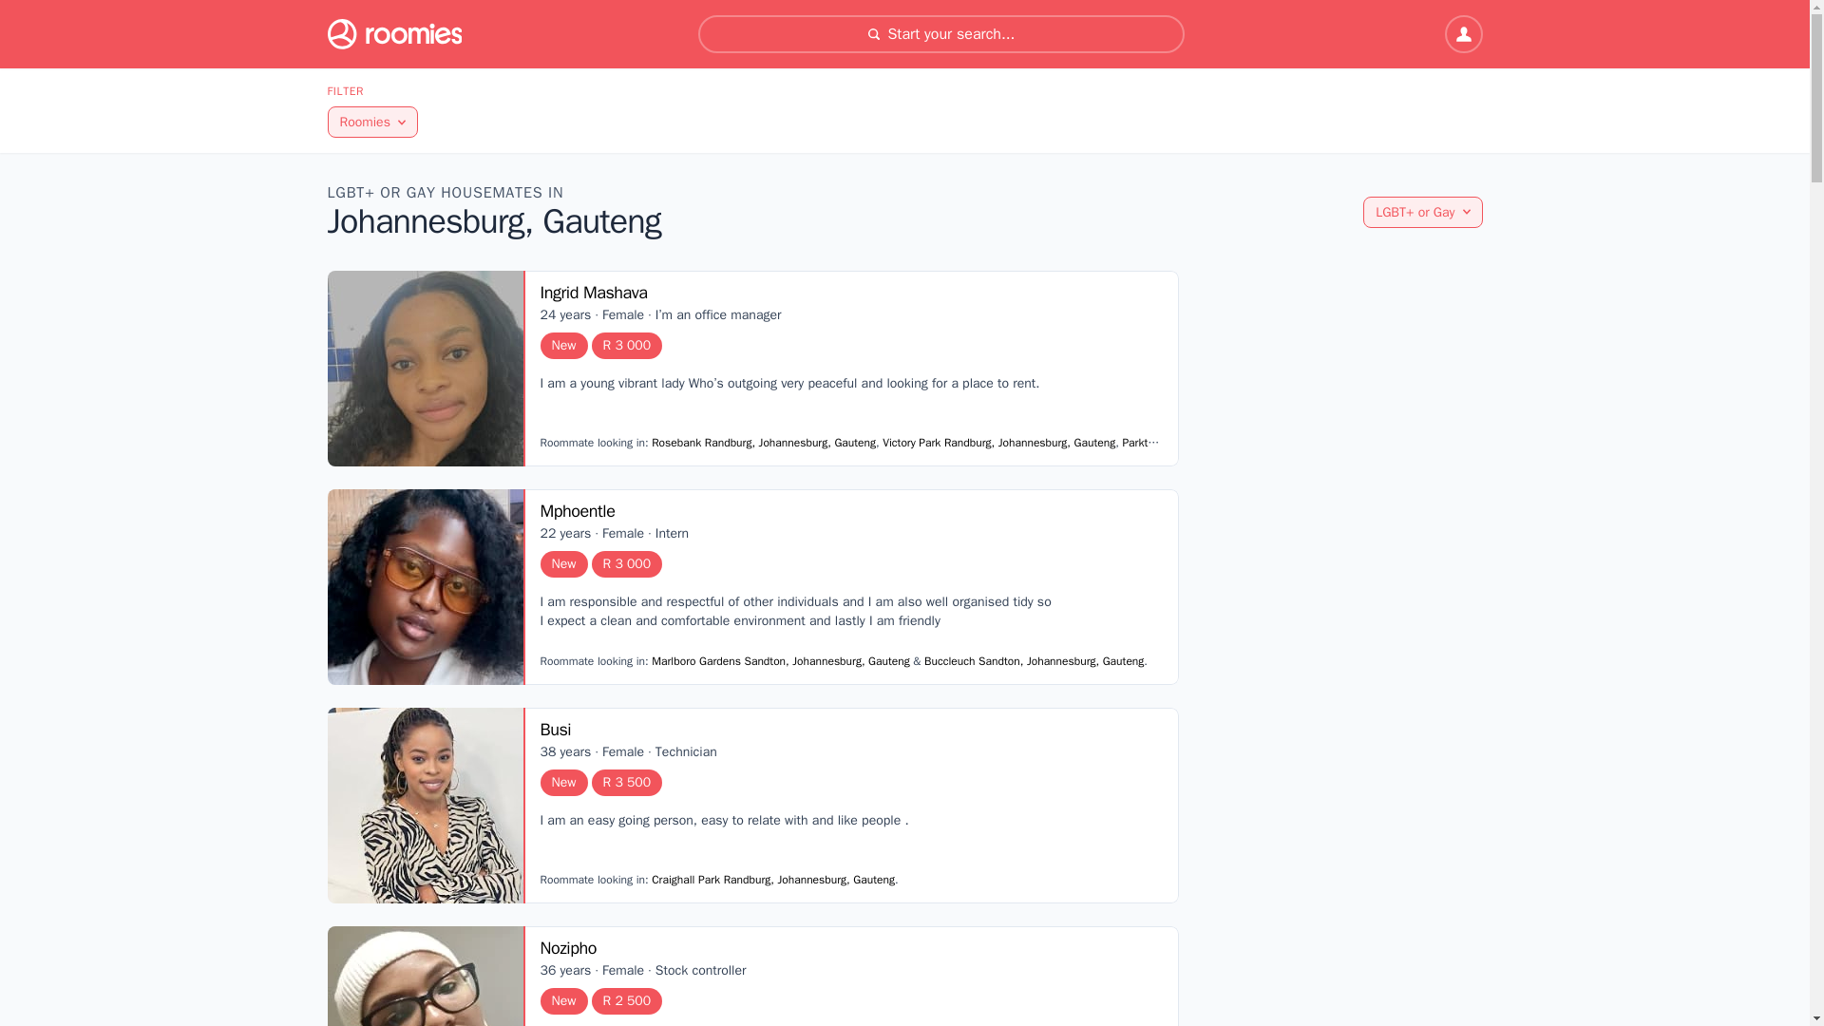 This screenshot has height=1026, width=1824. What do you see at coordinates (998, 443) in the screenshot?
I see `Victory Park Randburg, Johannesburg, Gauteng` at bounding box center [998, 443].